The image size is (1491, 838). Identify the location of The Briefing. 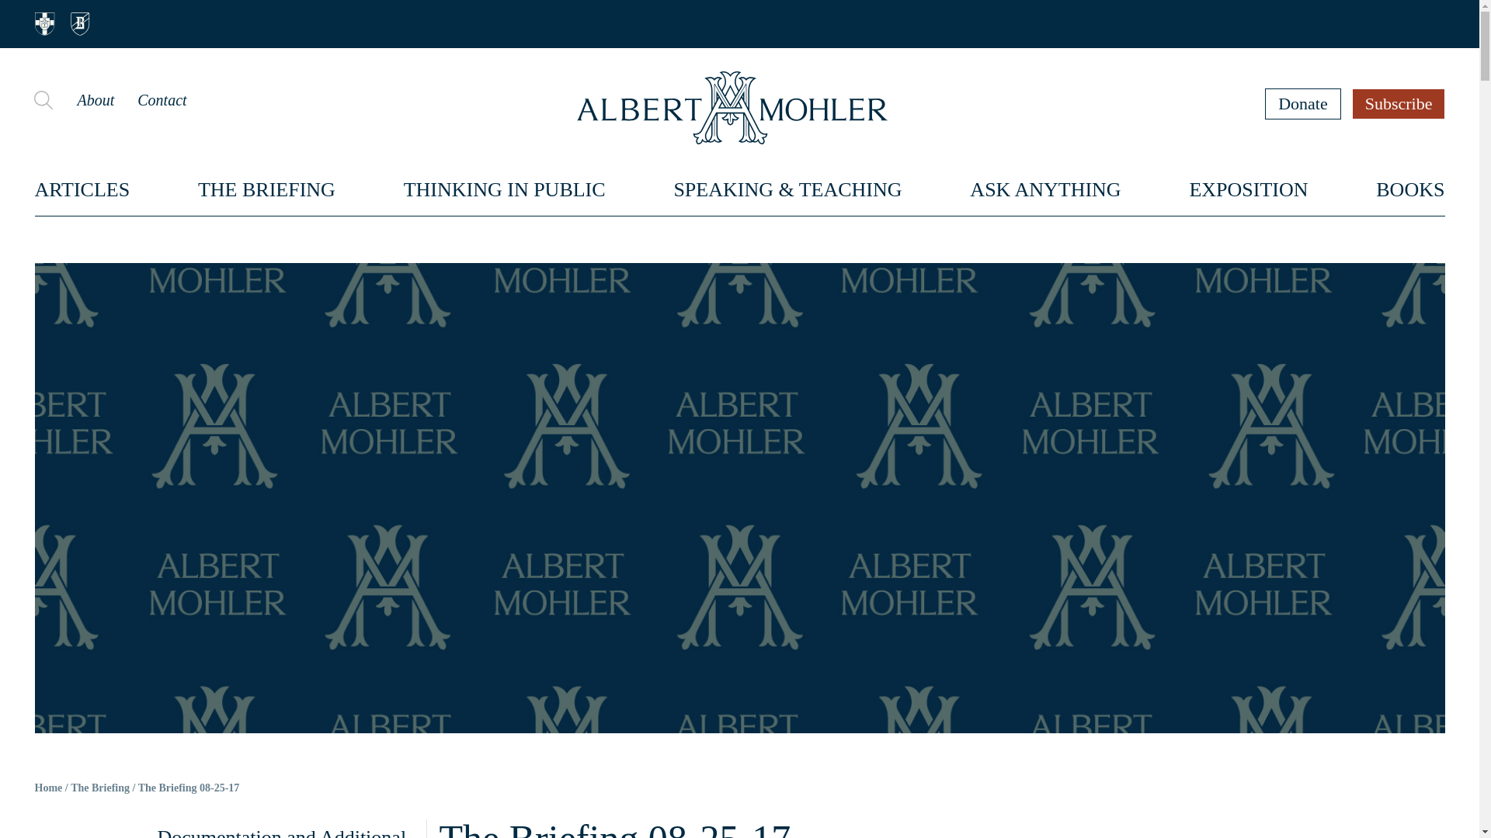
(99, 788).